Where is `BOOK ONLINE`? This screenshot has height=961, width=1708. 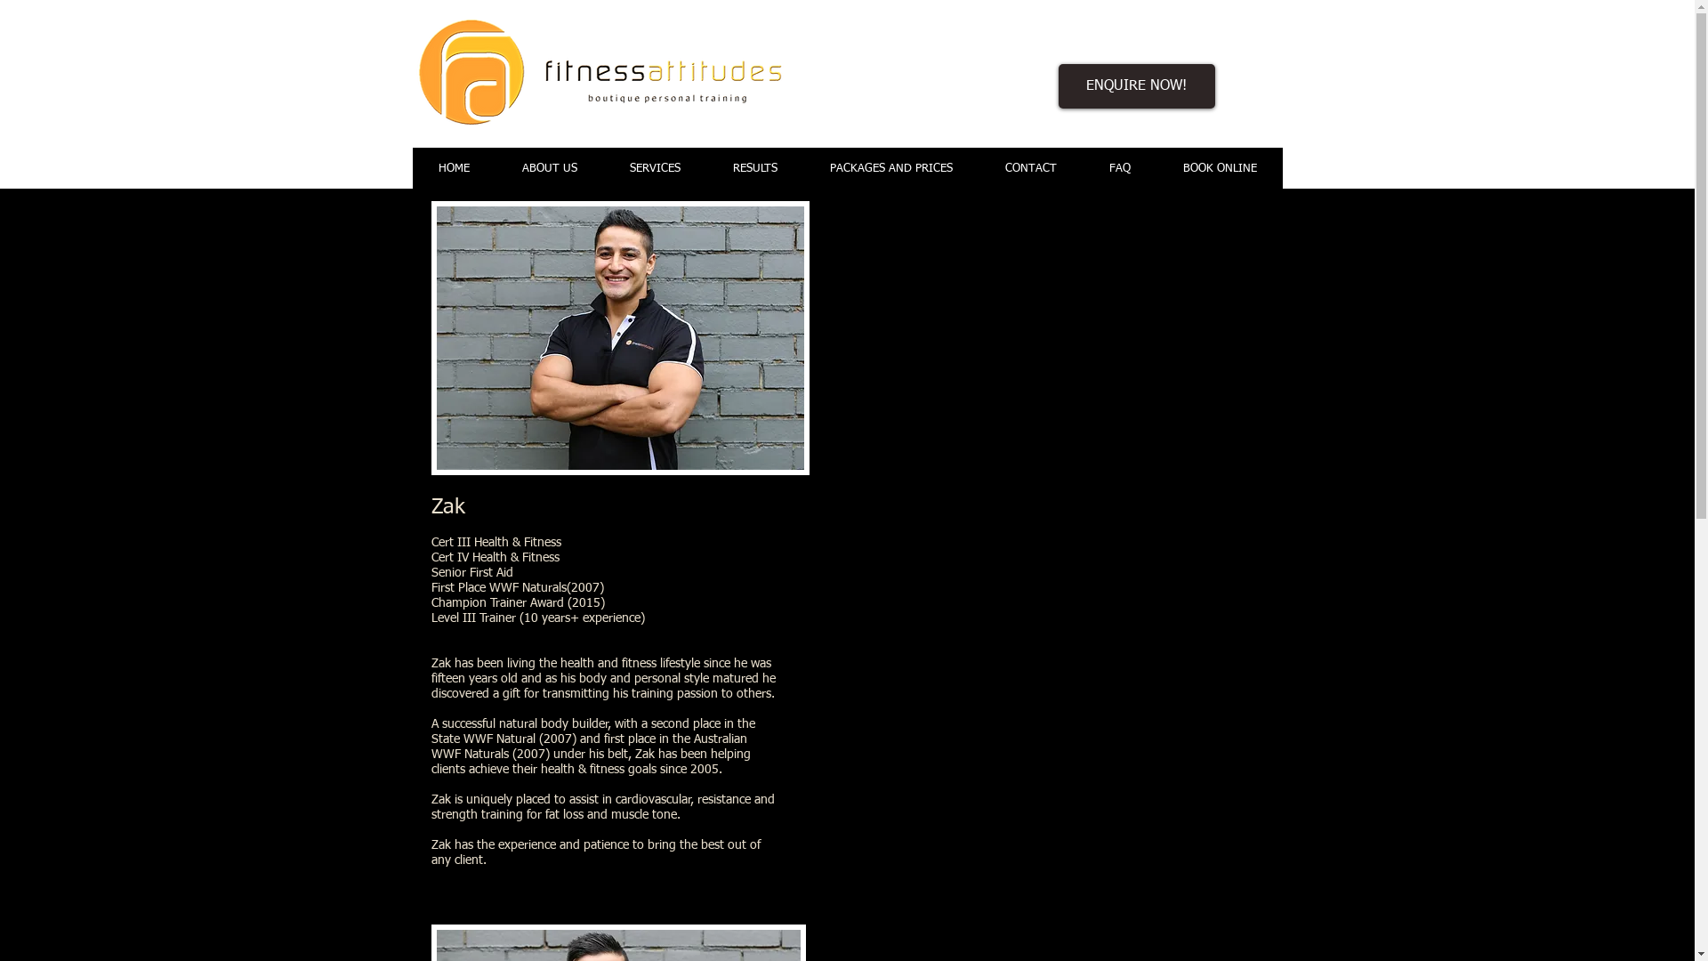
BOOK ONLINE is located at coordinates (1220, 169).